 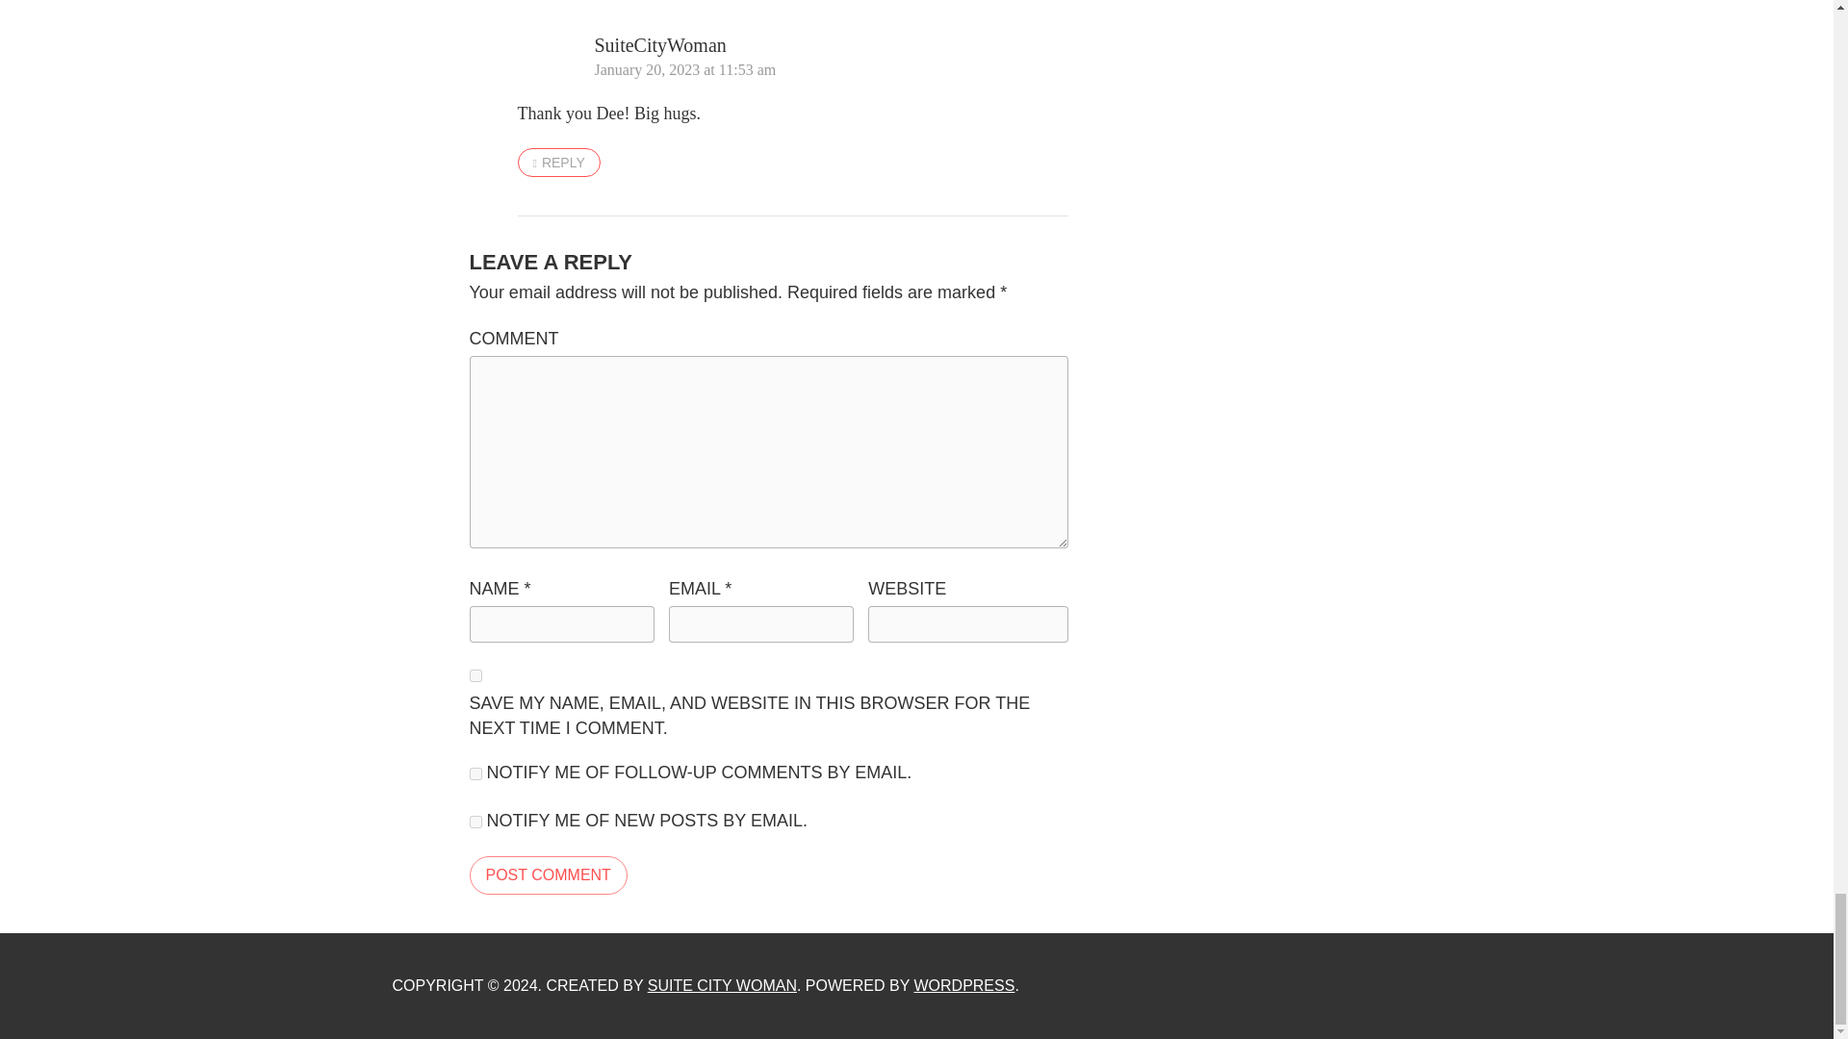 What do you see at coordinates (475, 675) in the screenshot?
I see `yes` at bounding box center [475, 675].